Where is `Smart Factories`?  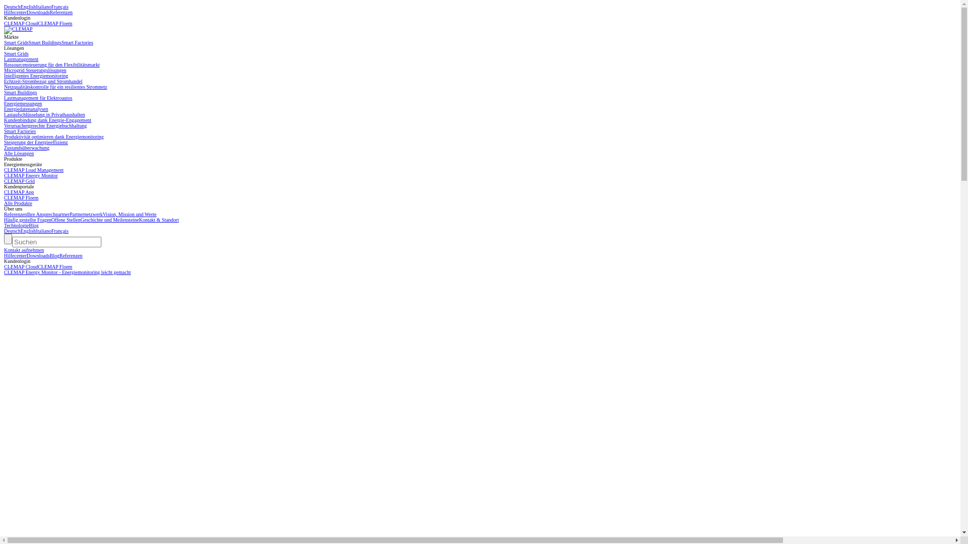 Smart Factories is located at coordinates (20, 131).